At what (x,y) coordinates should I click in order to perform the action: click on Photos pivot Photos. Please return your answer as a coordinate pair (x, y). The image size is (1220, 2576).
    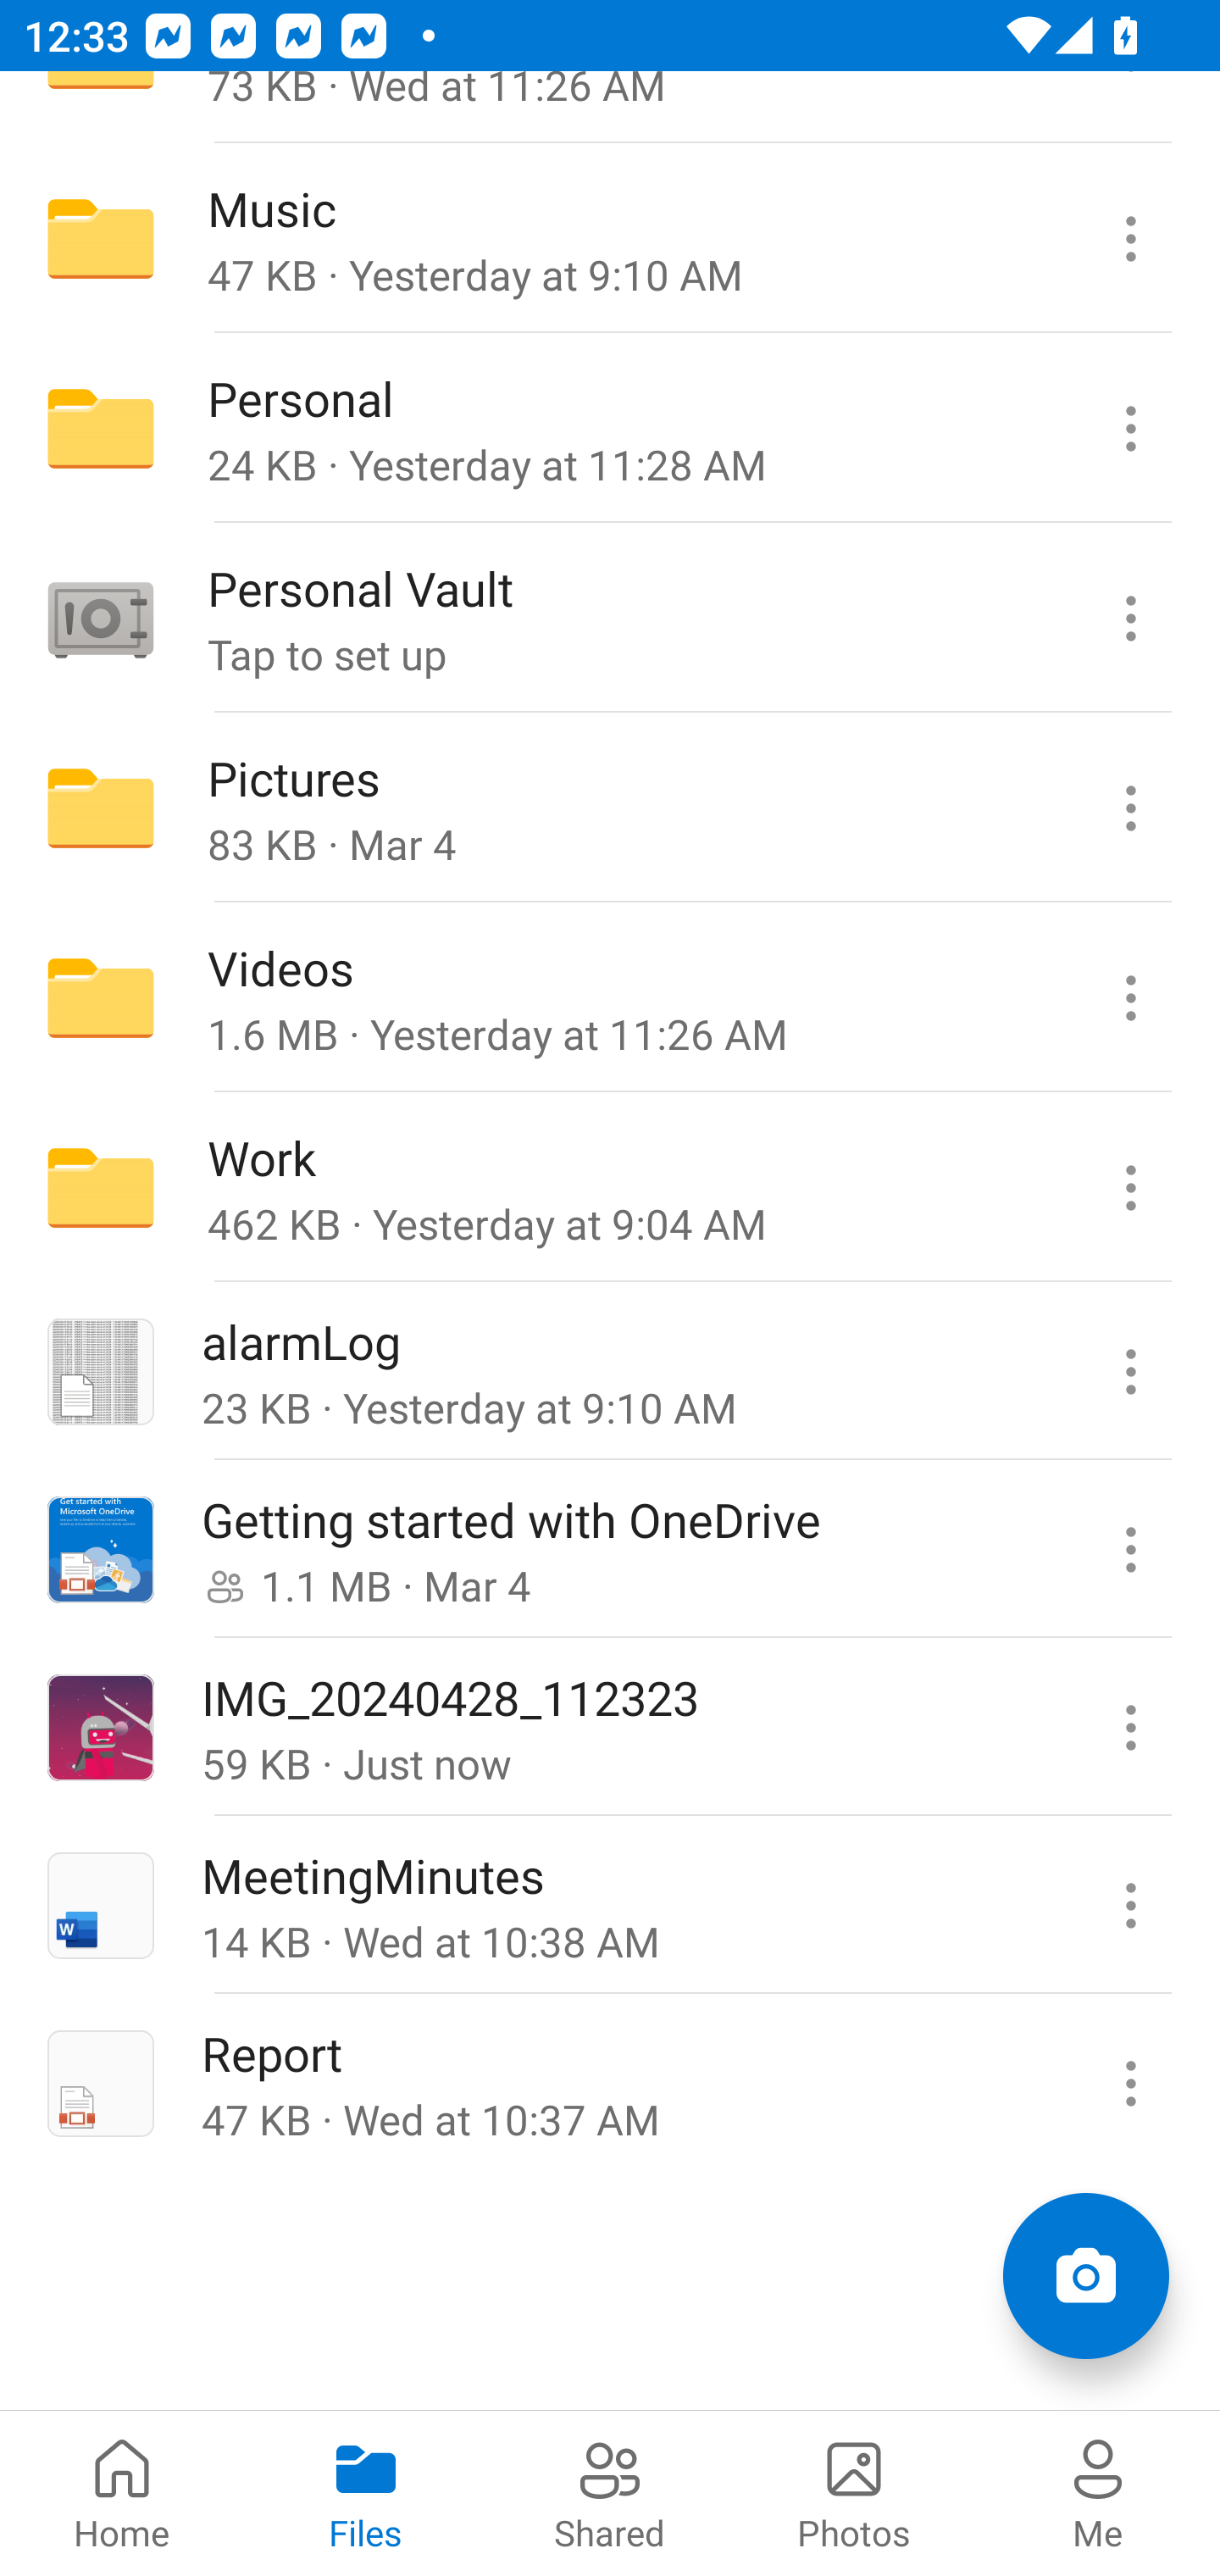
    Looking at the image, I should click on (854, 2493).